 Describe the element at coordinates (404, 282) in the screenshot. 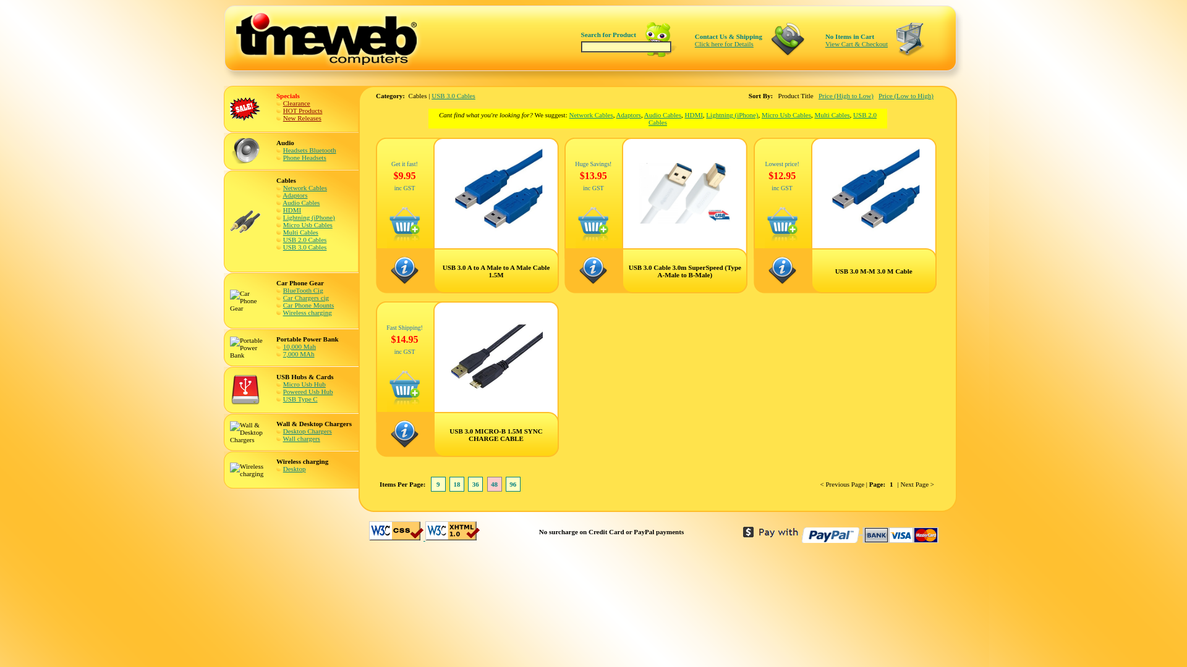

I see `Product Details : USB 3.0 A to A Male to A Male Cable 1.5M` at that location.